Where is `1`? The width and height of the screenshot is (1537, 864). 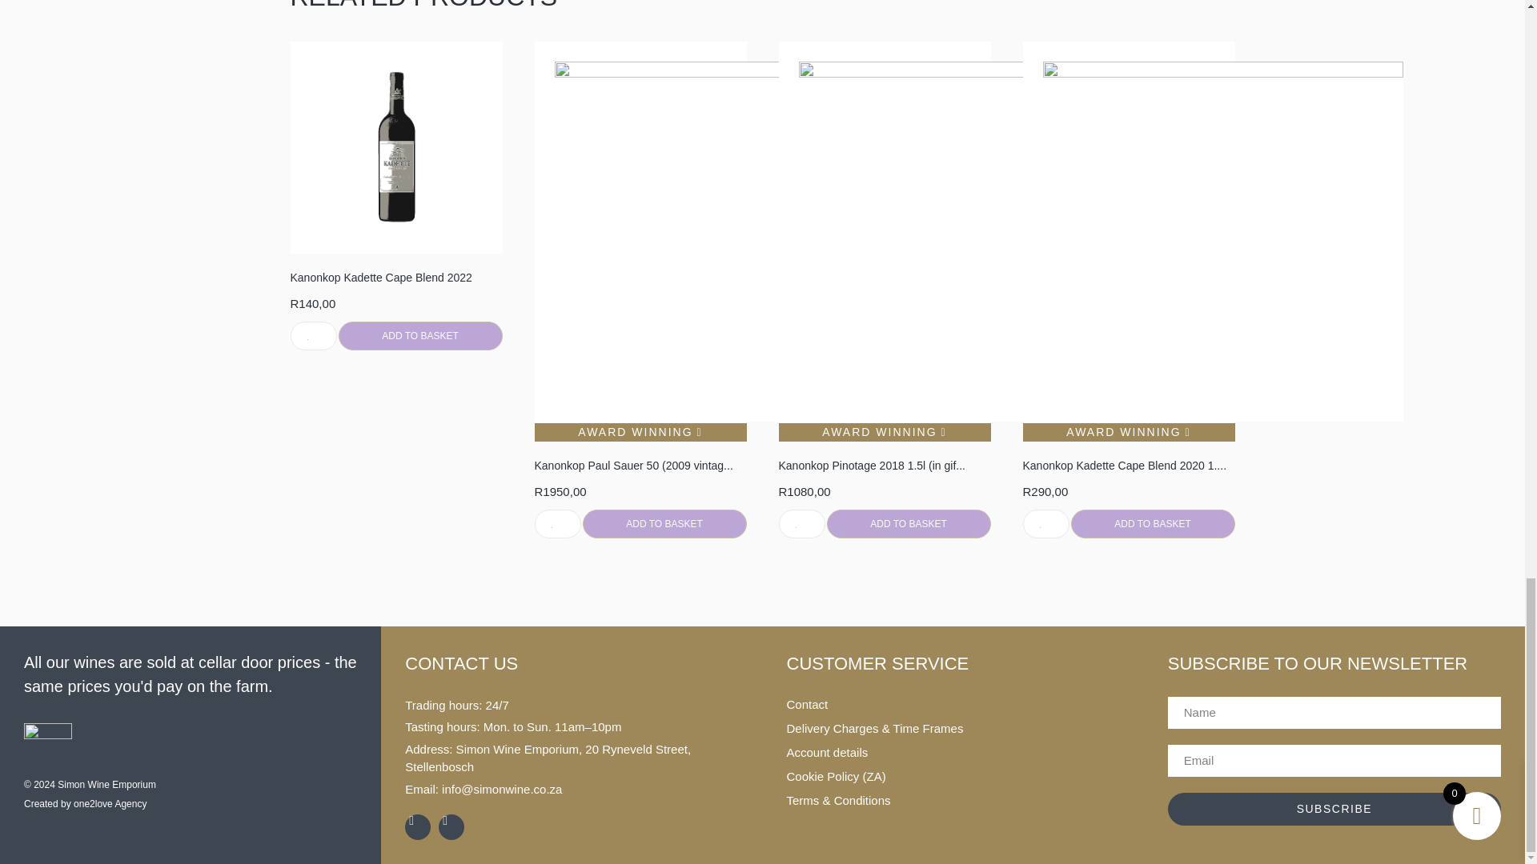 1 is located at coordinates (801, 523).